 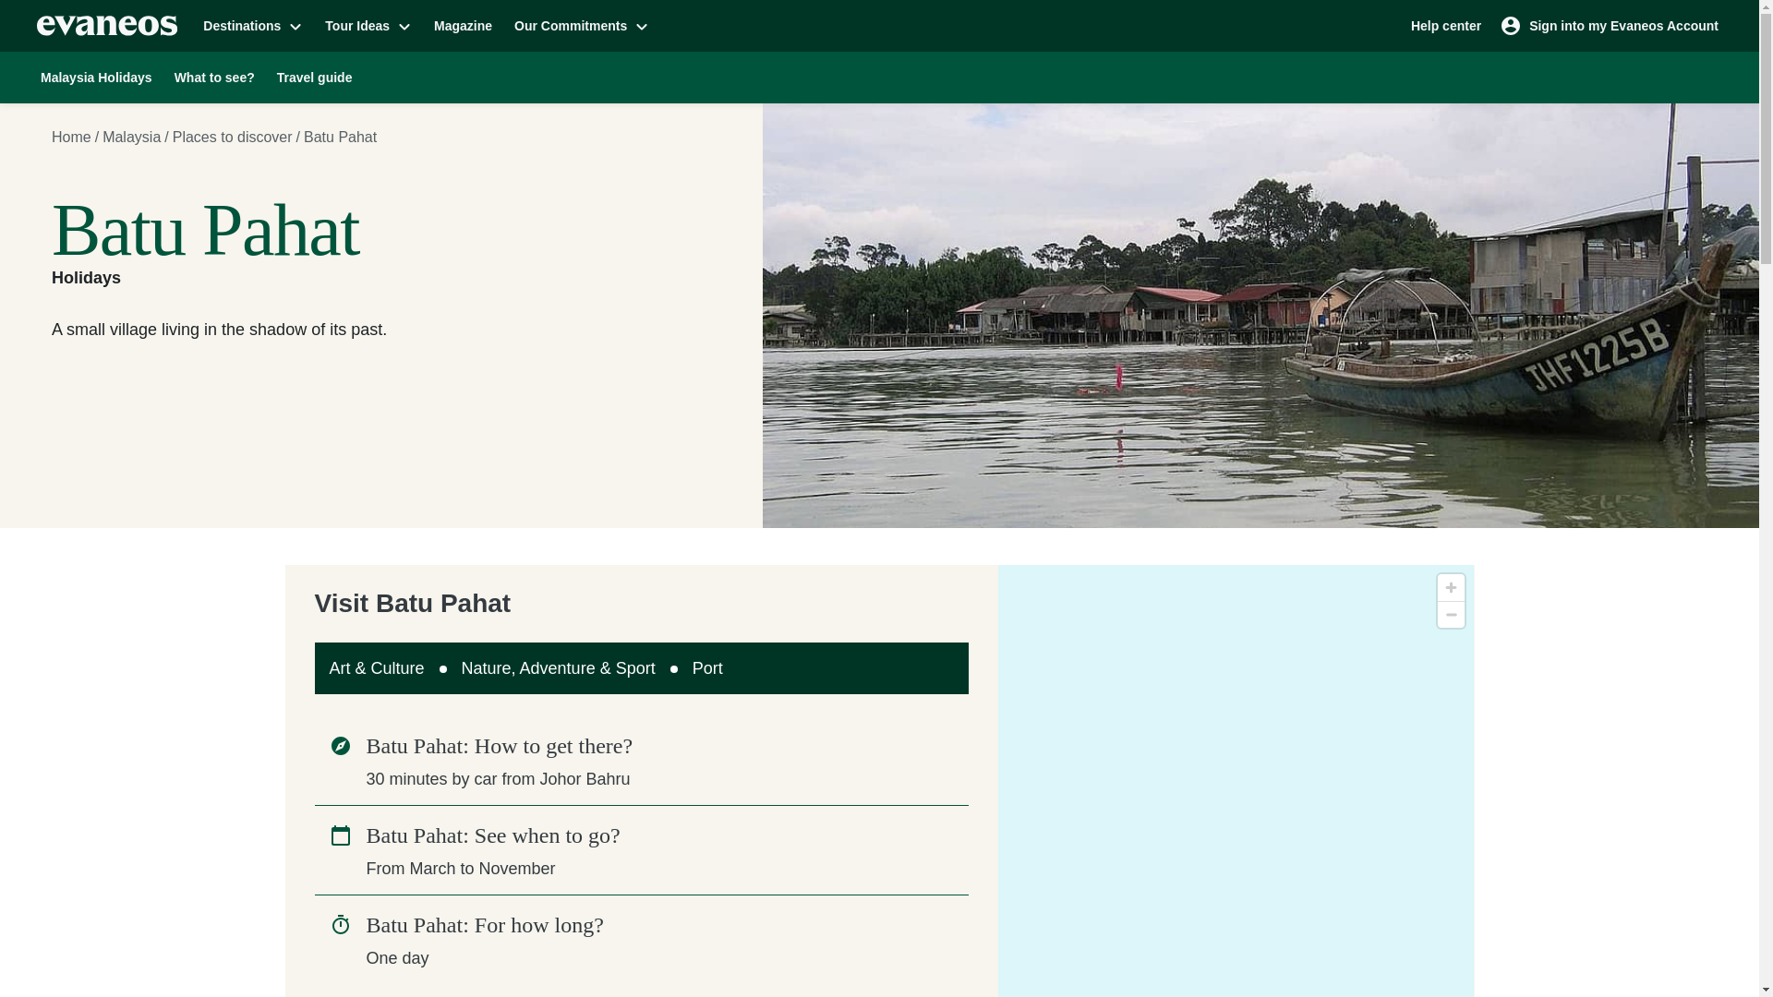 I want to click on Malaysia, so click(x=131, y=137).